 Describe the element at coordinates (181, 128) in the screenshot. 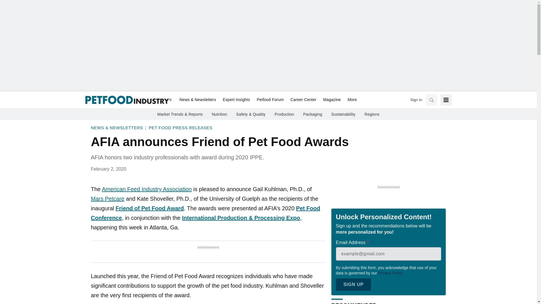

I see `Pet Food Press Releases` at that location.